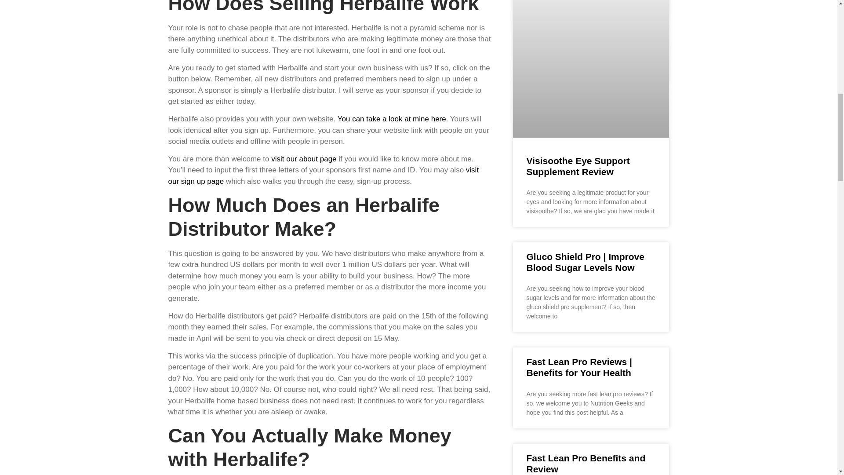  I want to click on Visisoothe Eye Support Supplement Review, so click(578, 166).